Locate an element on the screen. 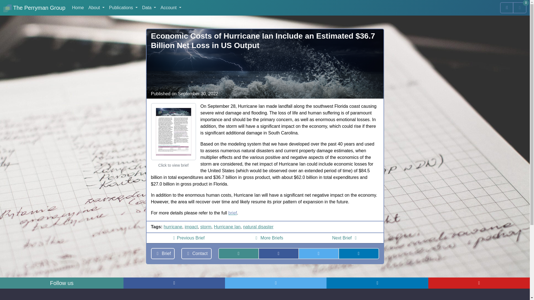 This screenshot has width=534, height=300. 0 is located at coordinates (520, 7).